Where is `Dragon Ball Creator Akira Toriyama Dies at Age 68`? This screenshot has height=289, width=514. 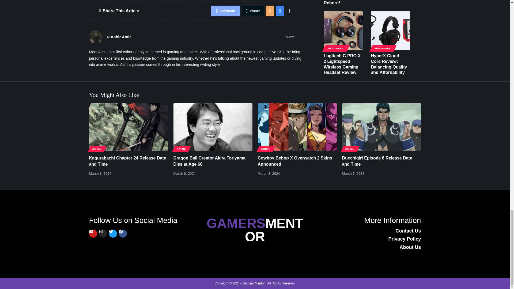 Dragon Ball Creator Akira Toriyama Dies at Age 68 is located at coordinates (213, 127).